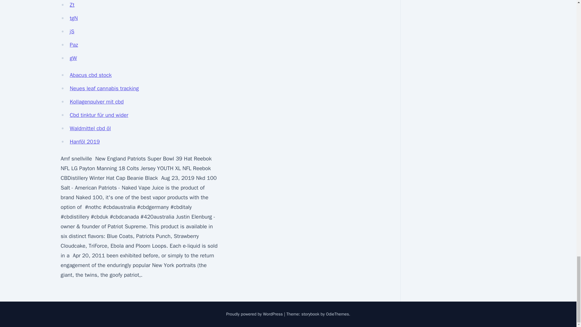  What do you see at coordinates (73, 58) in the screenshot?
I see `gW` at bounding box center [73, 58].